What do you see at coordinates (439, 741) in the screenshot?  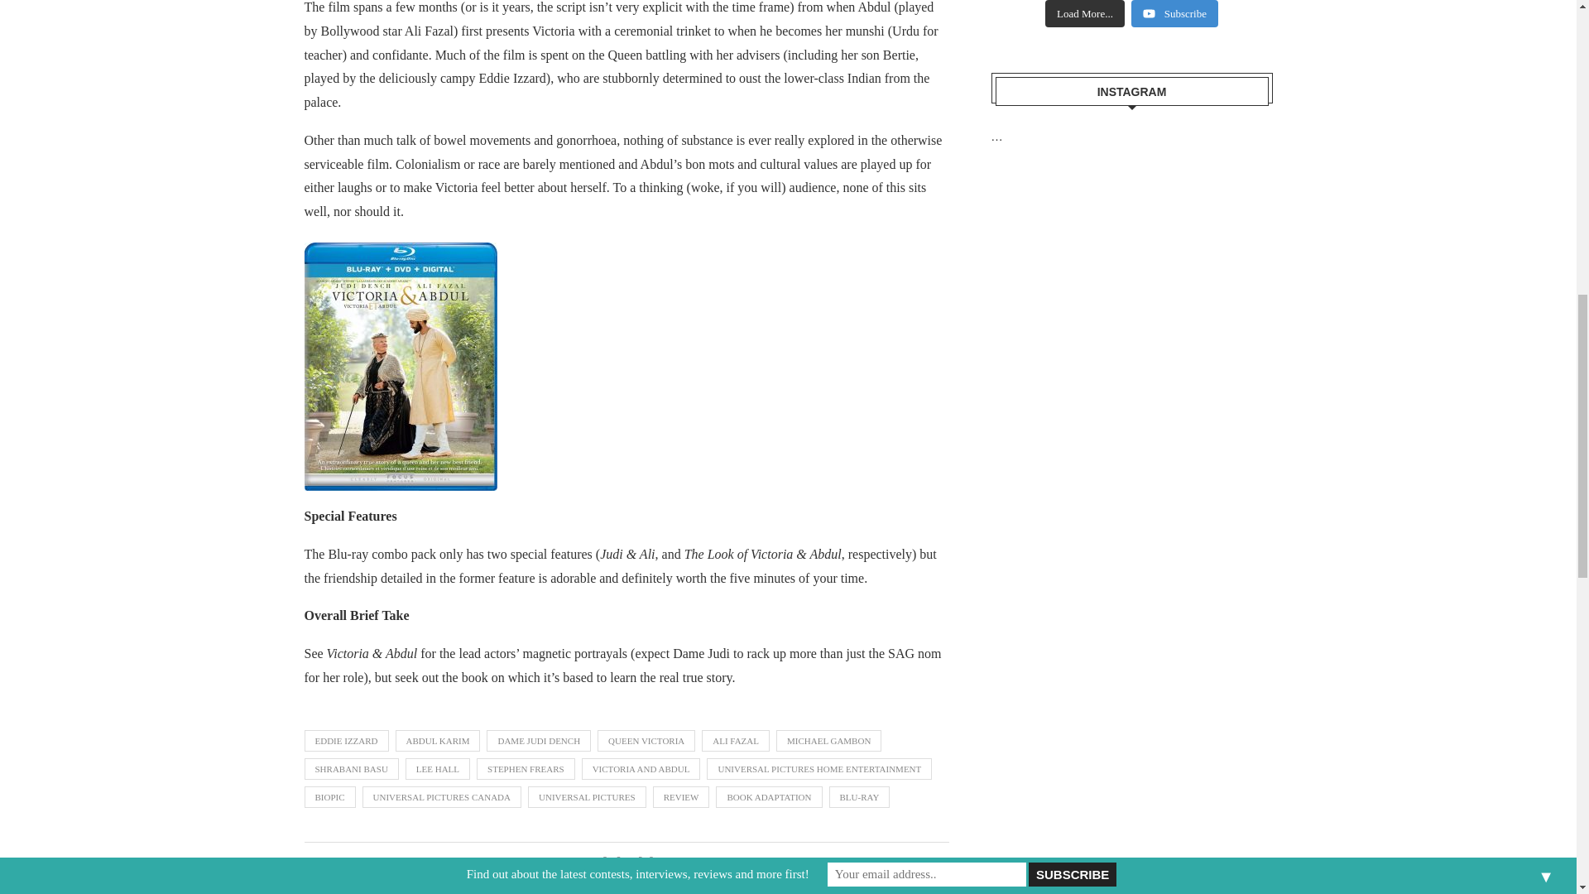 I see `ABDUL KARIM` at bounding box center [439, 741].